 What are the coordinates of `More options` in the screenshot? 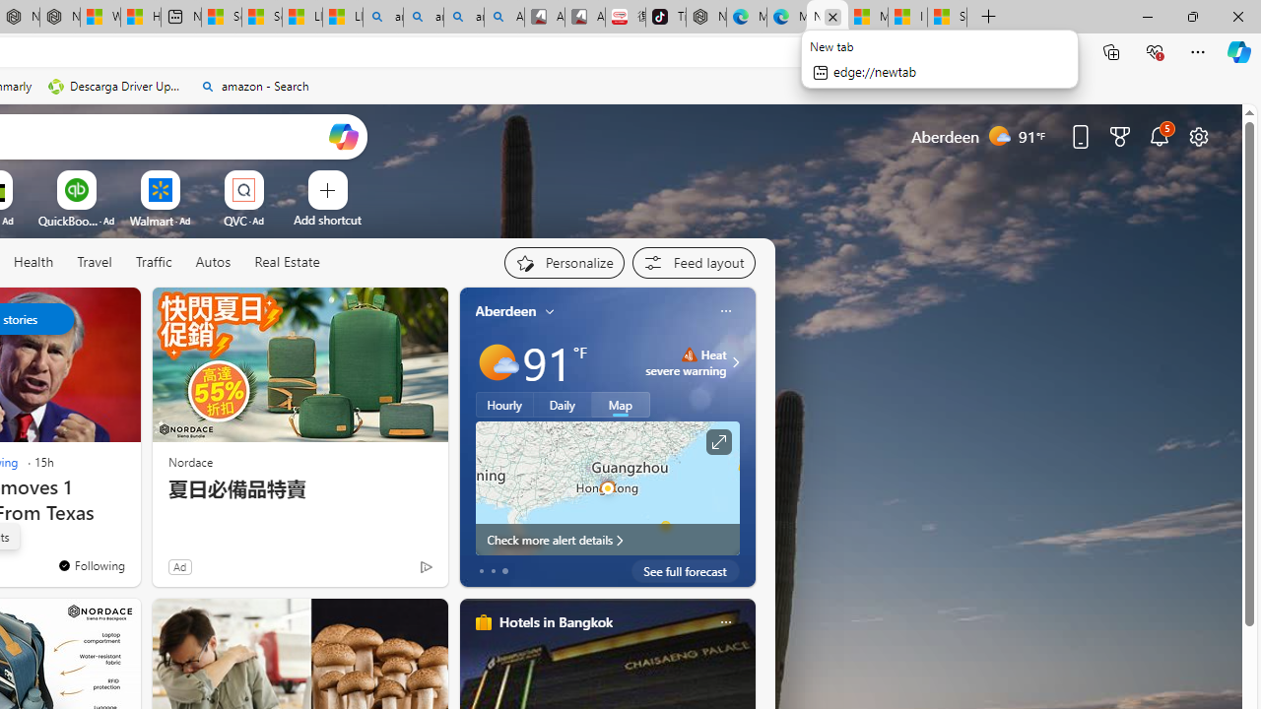 It's located at (725, 621).